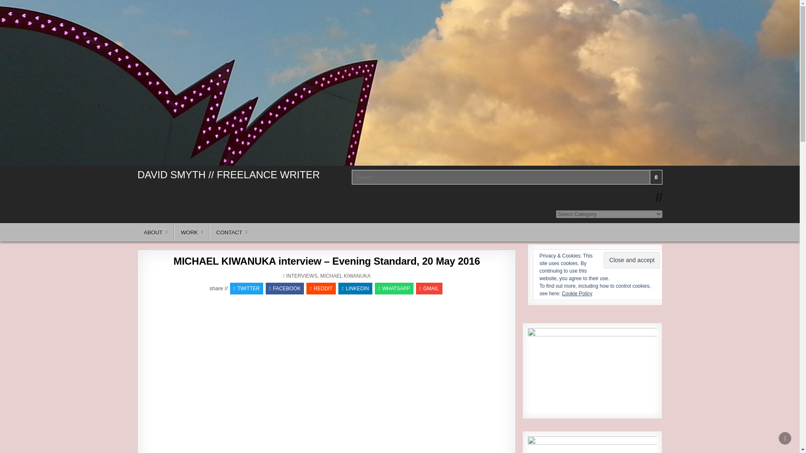 The image size is (806, 453). I want to click on Share this on Reddit, so click(321, 289).